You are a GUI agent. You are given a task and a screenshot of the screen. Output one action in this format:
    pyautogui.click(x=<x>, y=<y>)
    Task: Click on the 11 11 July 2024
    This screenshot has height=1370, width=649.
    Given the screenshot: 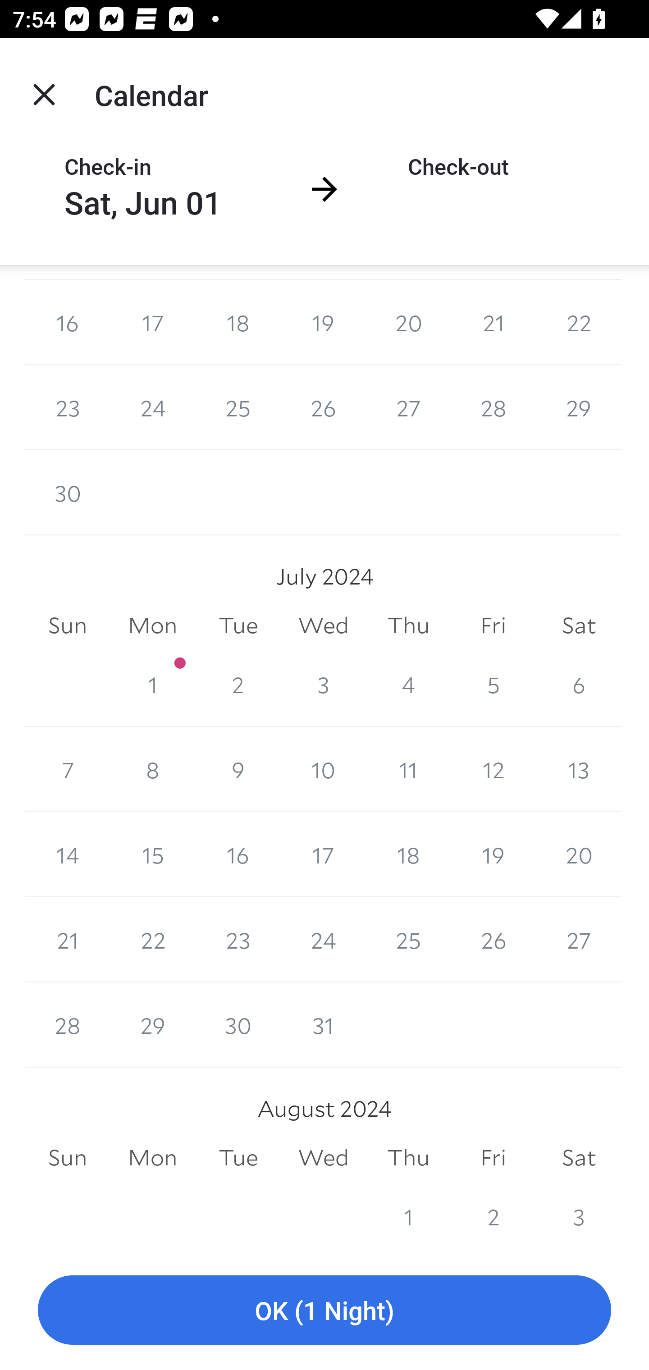 What is the action you would take?
    pyautogui.click(x=408, y=770)
    